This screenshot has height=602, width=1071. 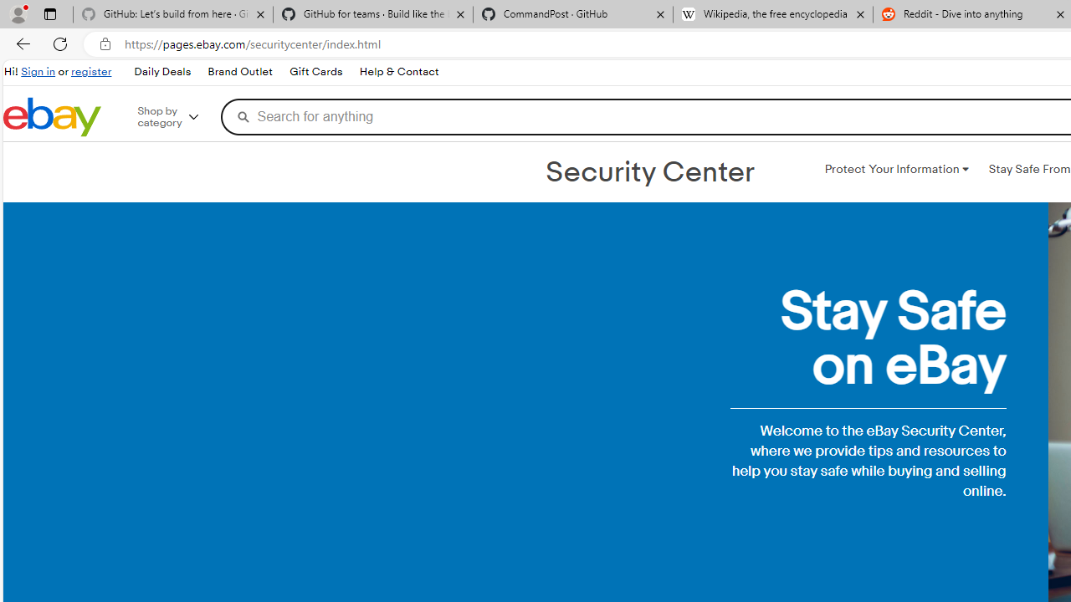 What do you see at coordinates (162, 72) in the screenshot?
I see `Daily Deals` at bounding box center [162, 72].